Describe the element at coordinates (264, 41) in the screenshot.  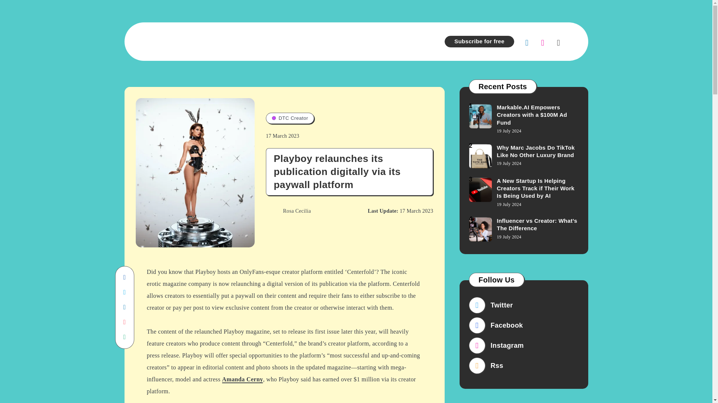
I see `AI Odyssey` at that location.